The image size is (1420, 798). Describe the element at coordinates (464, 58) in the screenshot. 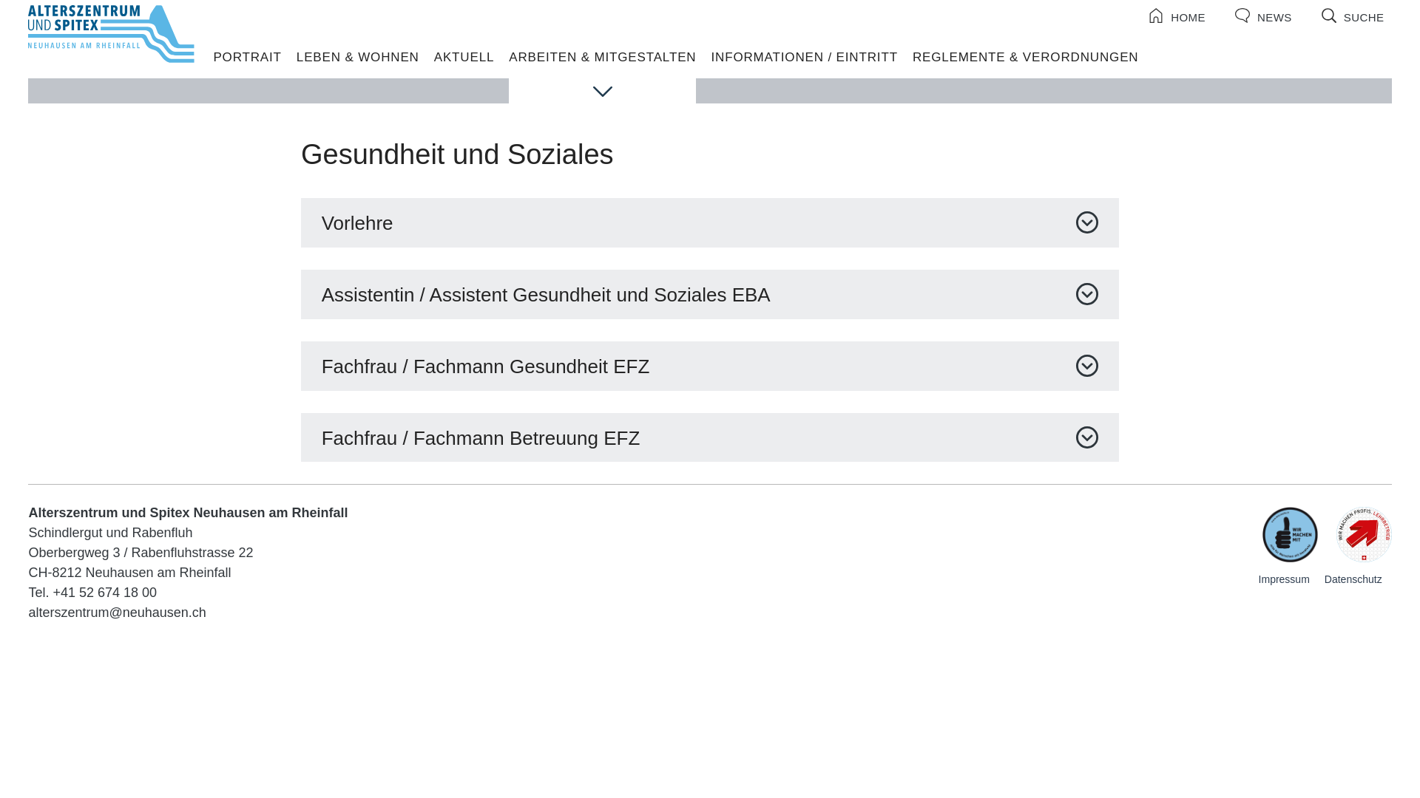

I see `AKTUELL` at that location.